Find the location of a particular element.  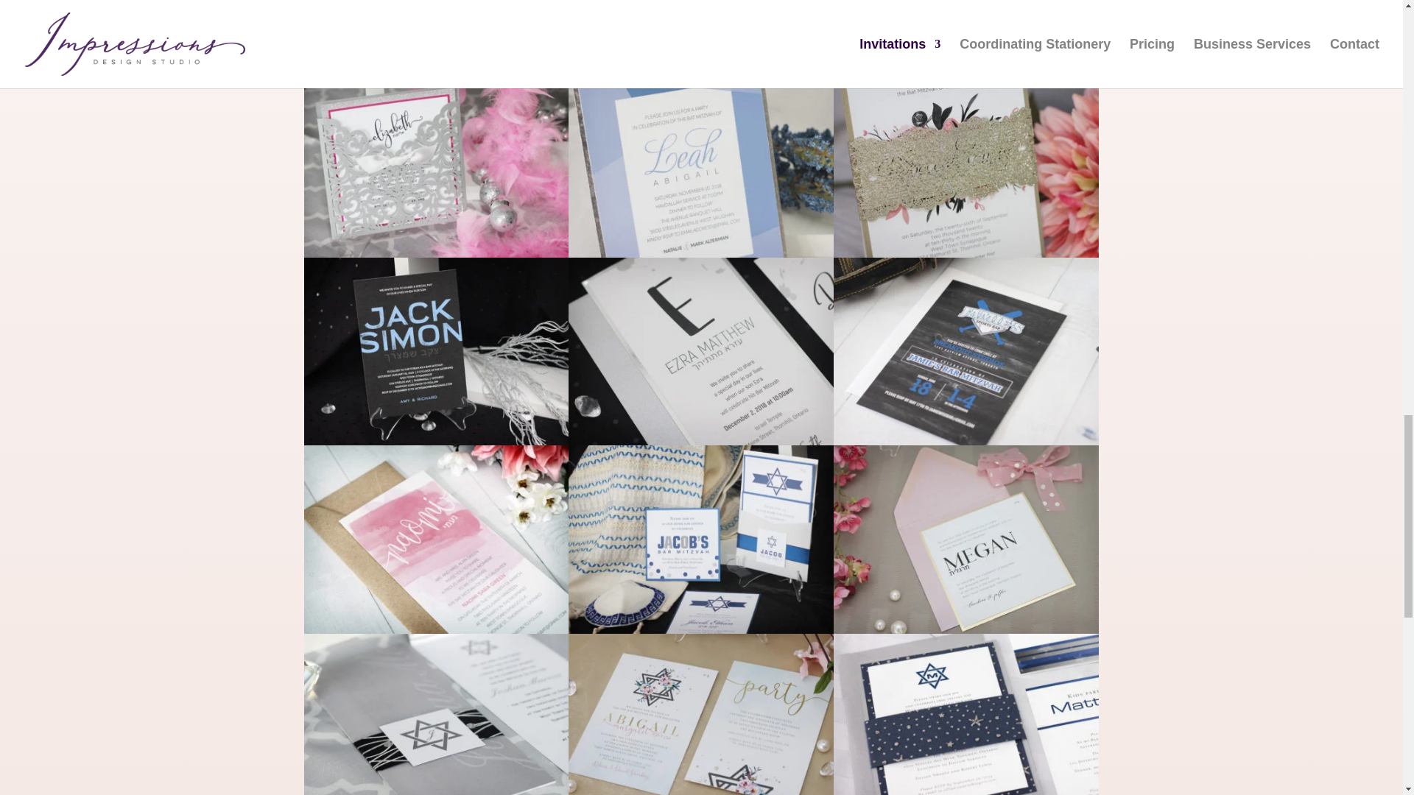

Paint Splatter Bar Mitzvah Invitation is located at coordinates (701, 442).